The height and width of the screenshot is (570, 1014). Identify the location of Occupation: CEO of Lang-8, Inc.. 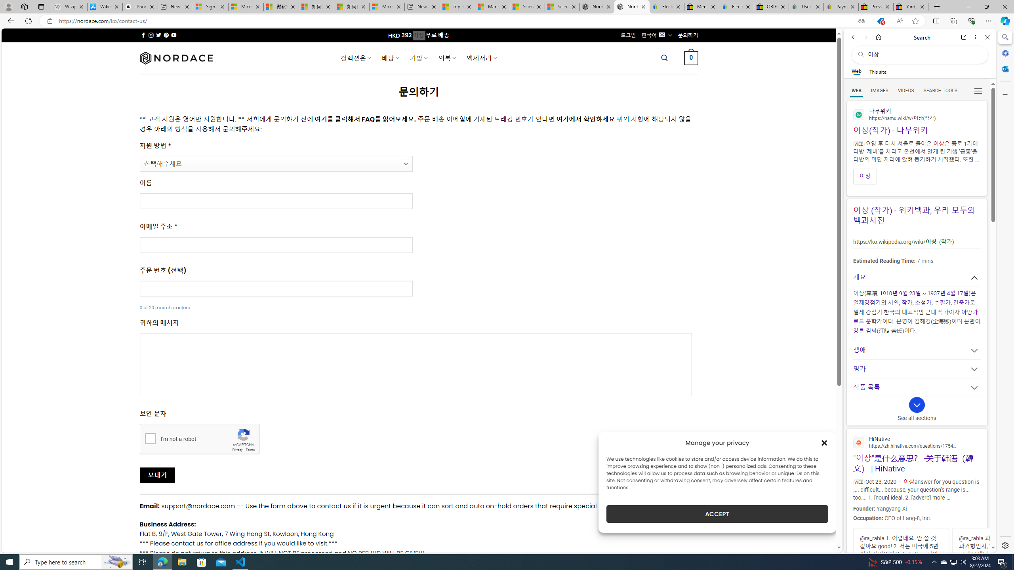
(916, 518).